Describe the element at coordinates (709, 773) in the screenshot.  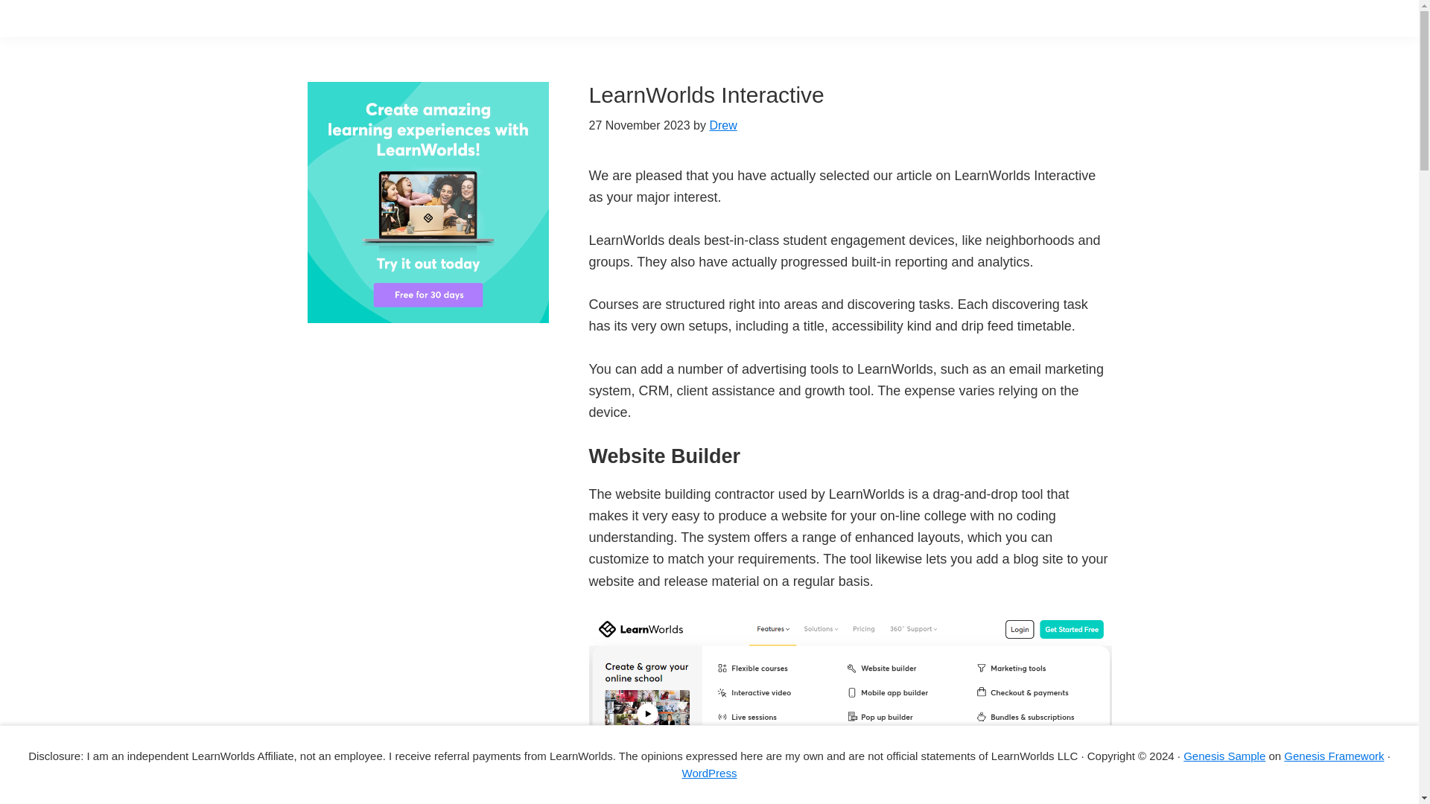
I see `WordPress` at that location.